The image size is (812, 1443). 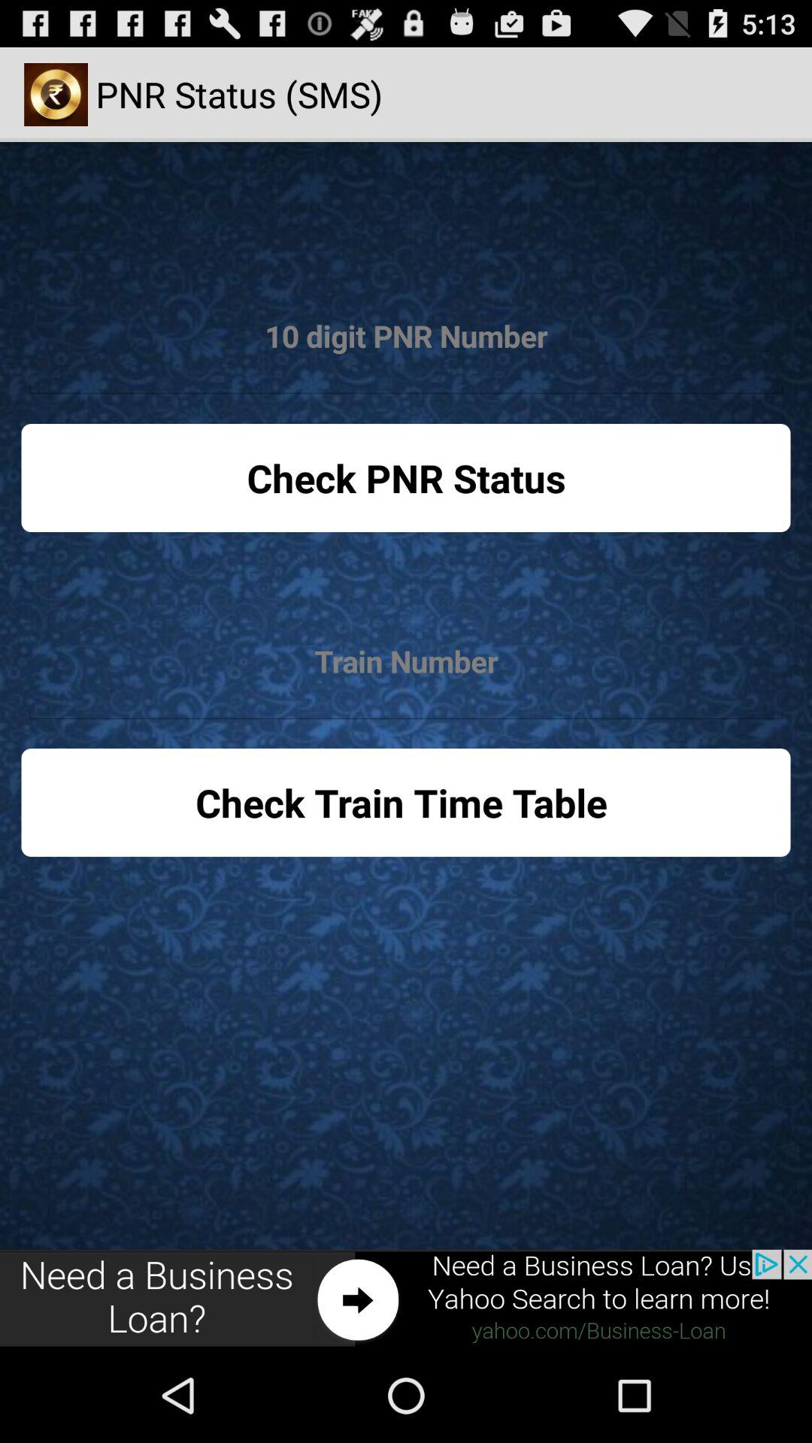 What do you see at coordinates (406, 661) in the screenshot?
I see `find train number` at bounding box center [406, 661].